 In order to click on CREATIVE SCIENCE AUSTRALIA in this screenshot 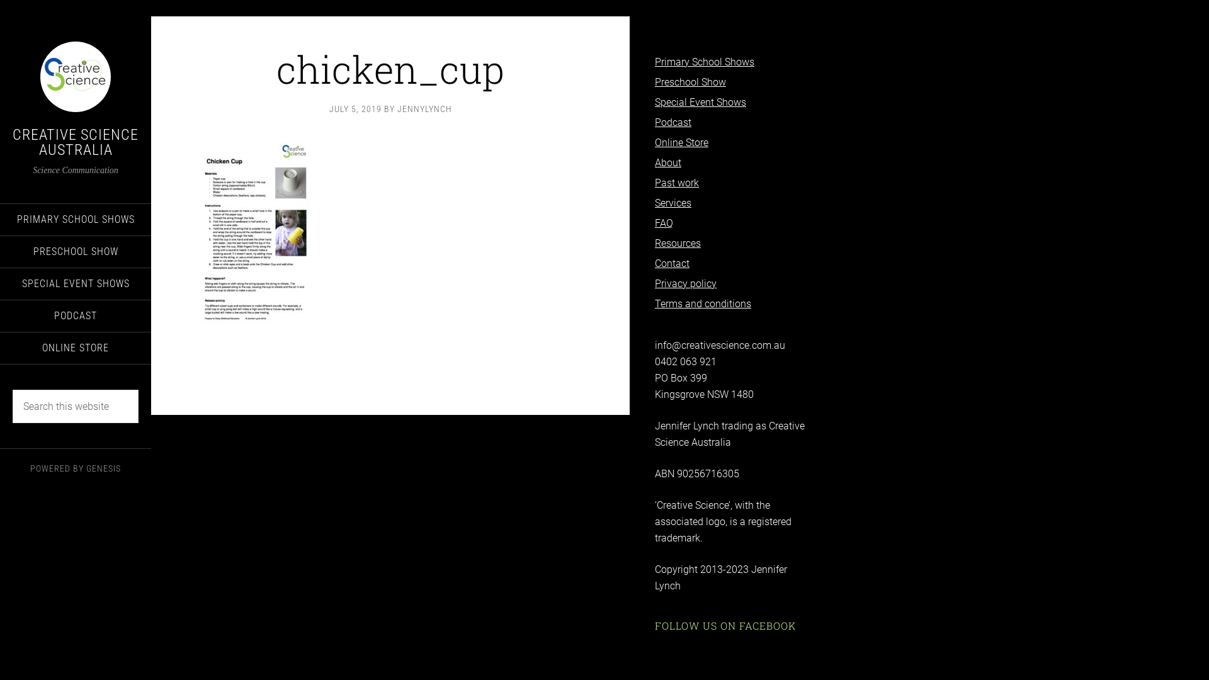, I will do `click(76, 142)`.